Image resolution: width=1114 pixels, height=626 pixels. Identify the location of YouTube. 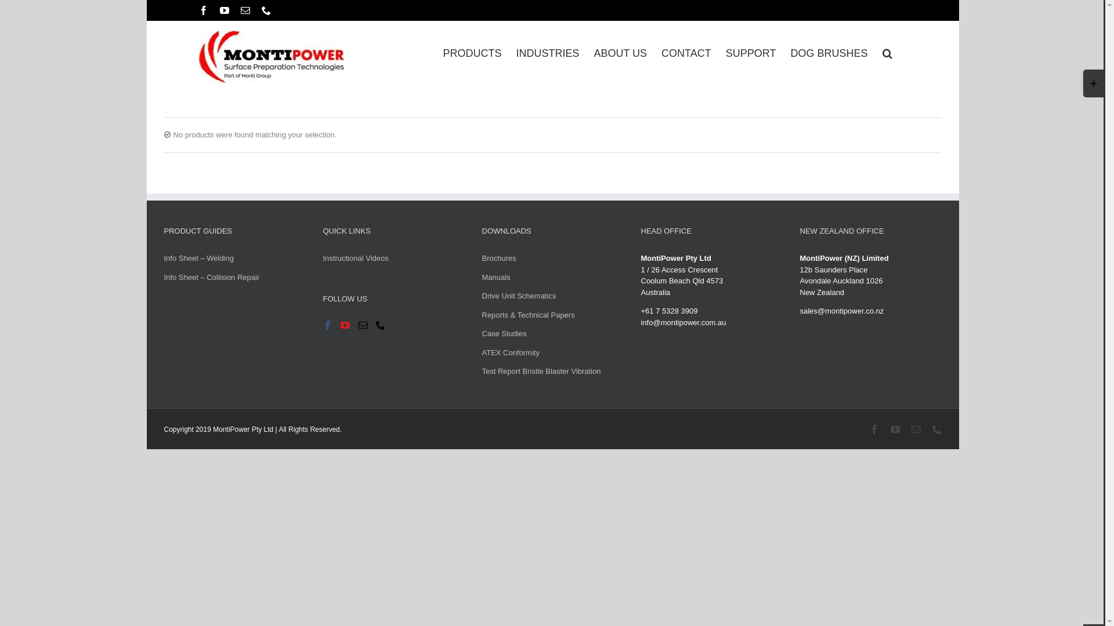
(895, 429).